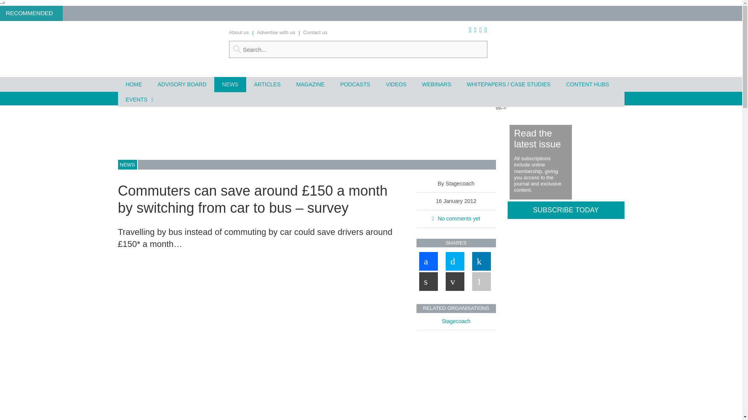 The height and width of the screenshot is (420, 748). Describe the element at coordinates (358, 49) in the screenshot. I see `Search` at that location.